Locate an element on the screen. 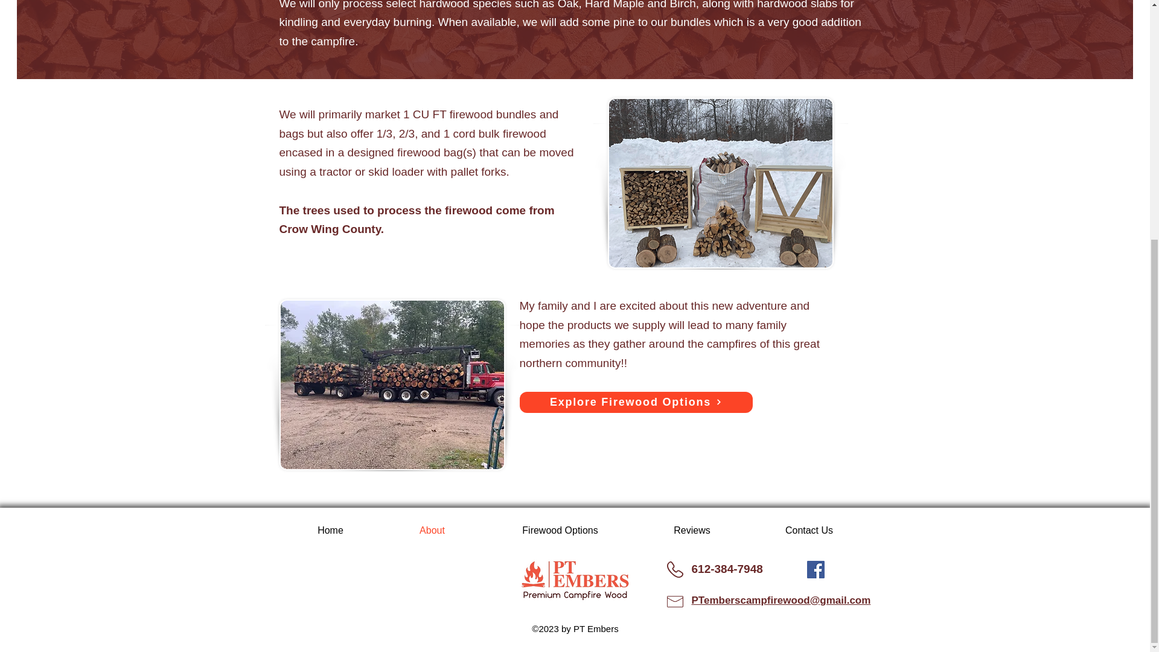  612-384-7948 is located at coordinates (727, 569).